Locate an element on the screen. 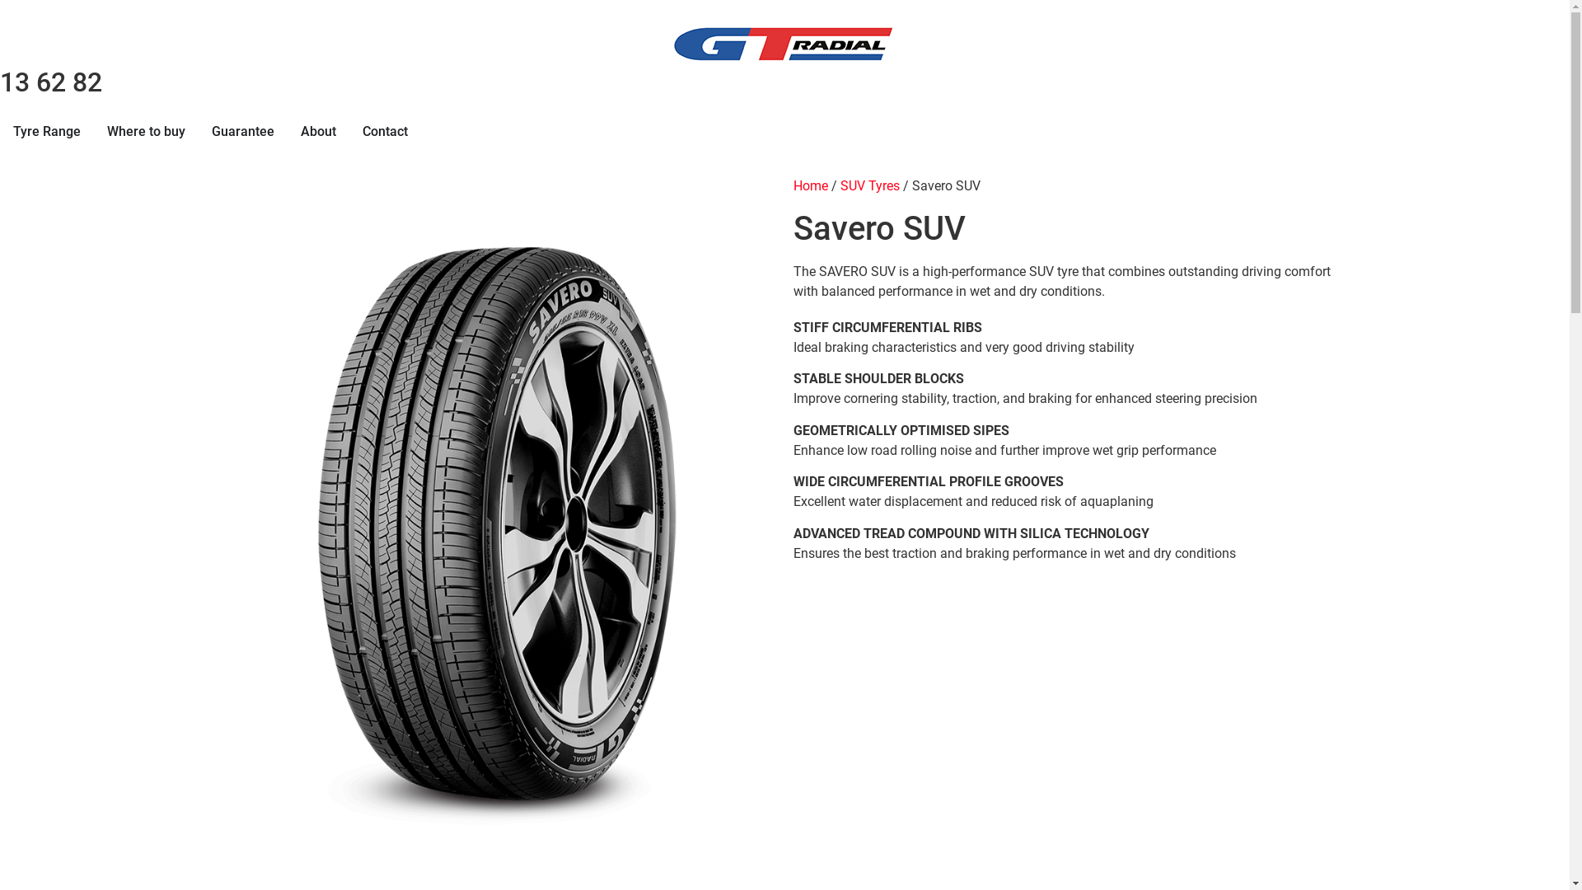  Home is located at coordinates (810, 186).